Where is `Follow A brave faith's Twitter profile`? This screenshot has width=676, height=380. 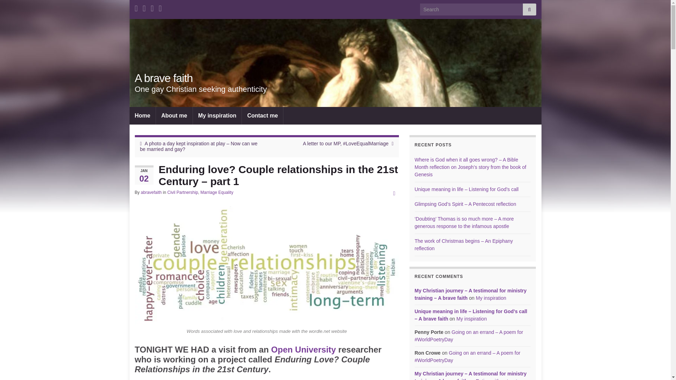
Follow A brave faith's Twitter profile is located at coordinates (161, 7).